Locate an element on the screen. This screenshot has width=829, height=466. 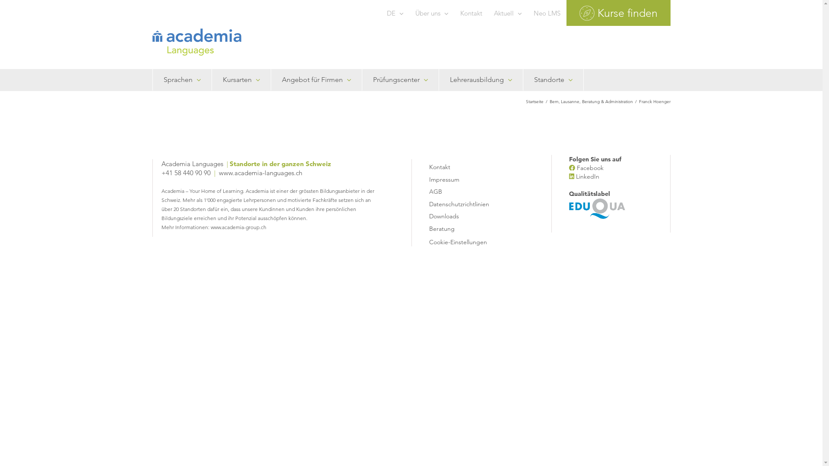
Beratung & Administration is located at coordinates (608, 101).